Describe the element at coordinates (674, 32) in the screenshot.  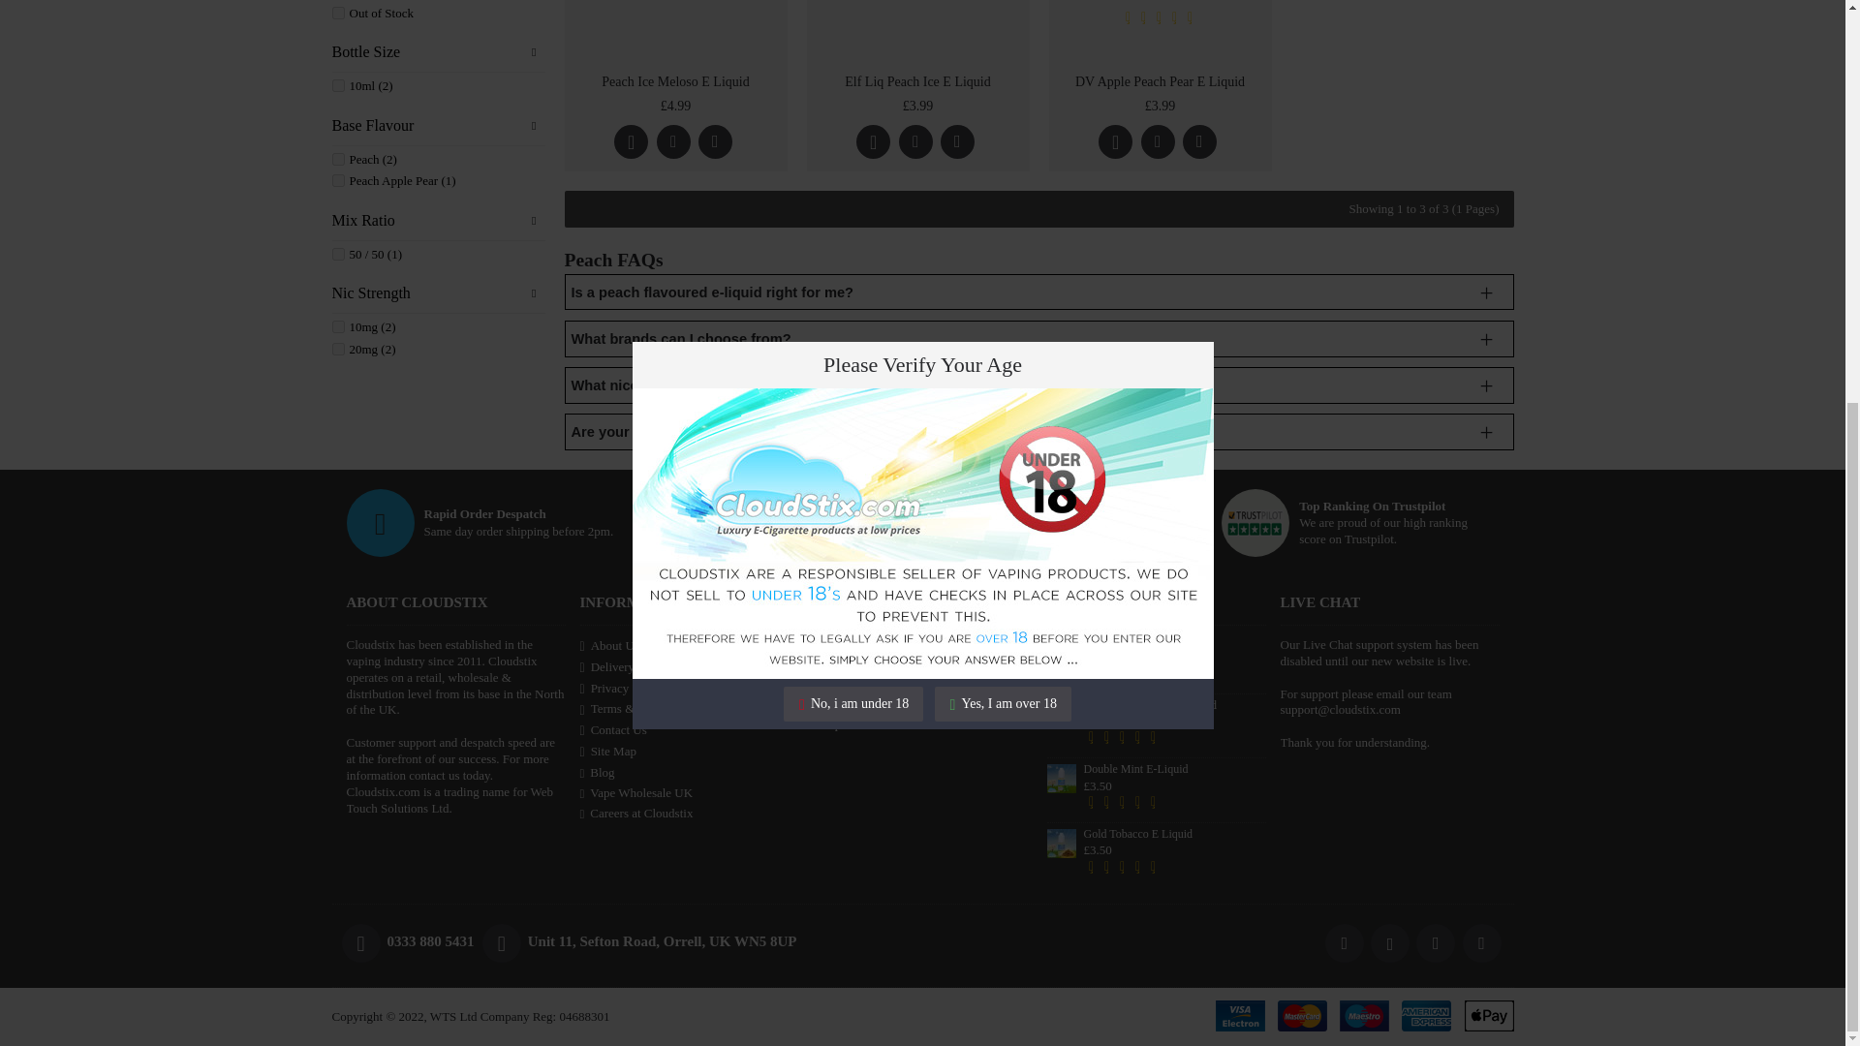
I see `Peach Ice Meloso E Liquid` at that location.